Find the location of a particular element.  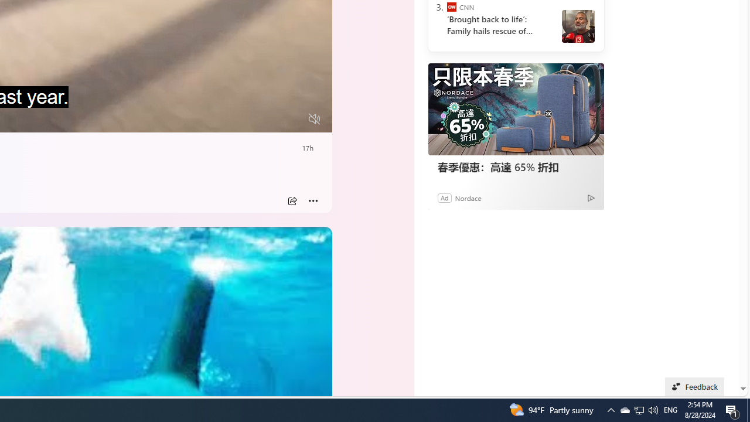

Captions is located at coordinates (268, 119).